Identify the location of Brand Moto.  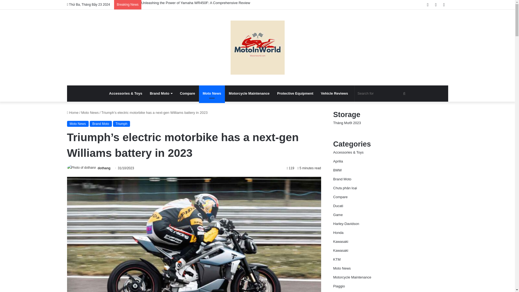
(161, 94).